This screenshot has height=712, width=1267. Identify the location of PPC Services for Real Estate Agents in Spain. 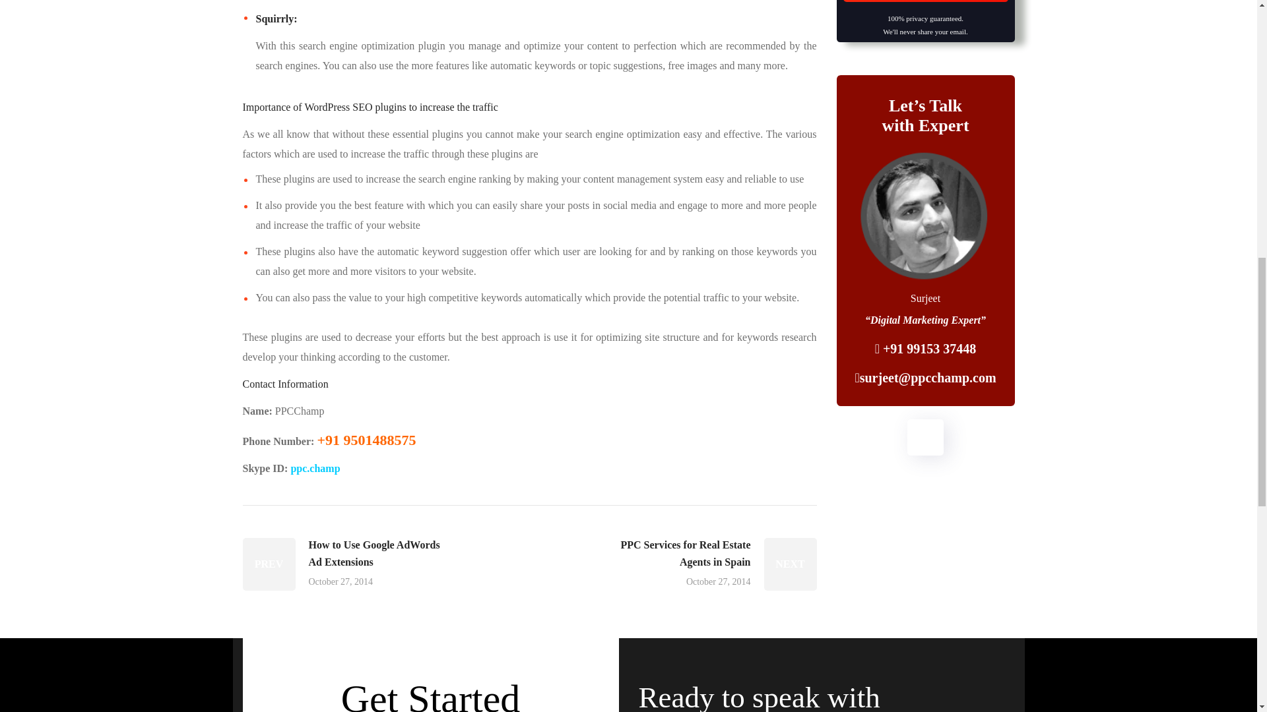
(714, 564).